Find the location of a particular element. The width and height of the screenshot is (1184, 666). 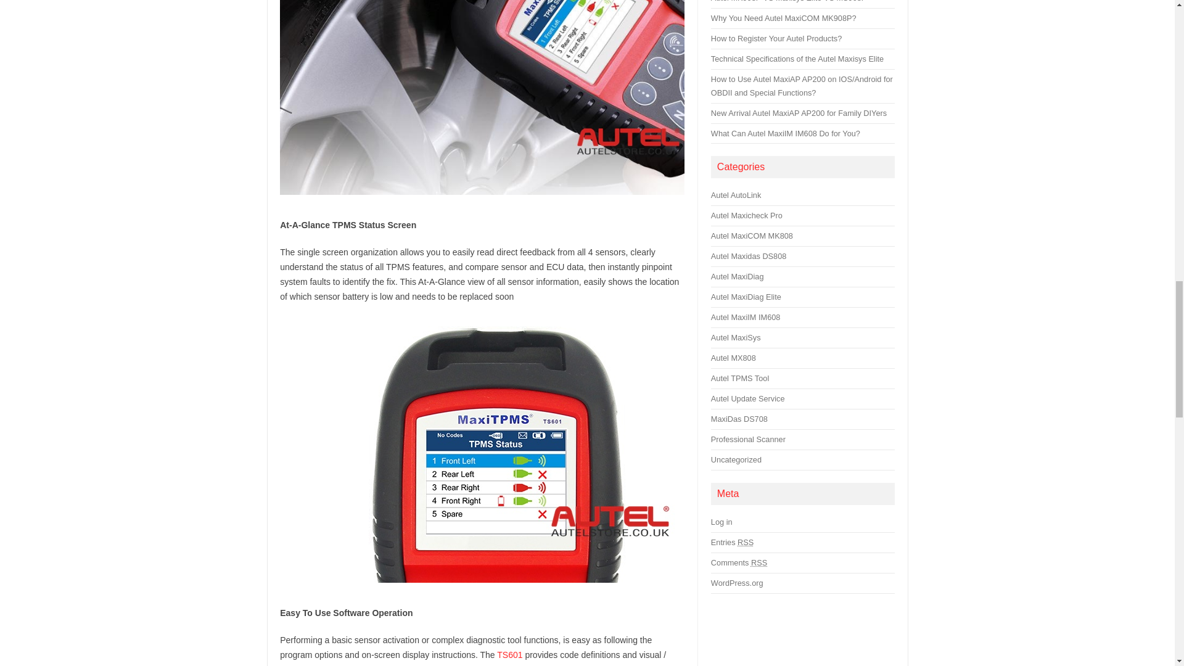

Really Simple Syndication is located at coordinates (758, 562).